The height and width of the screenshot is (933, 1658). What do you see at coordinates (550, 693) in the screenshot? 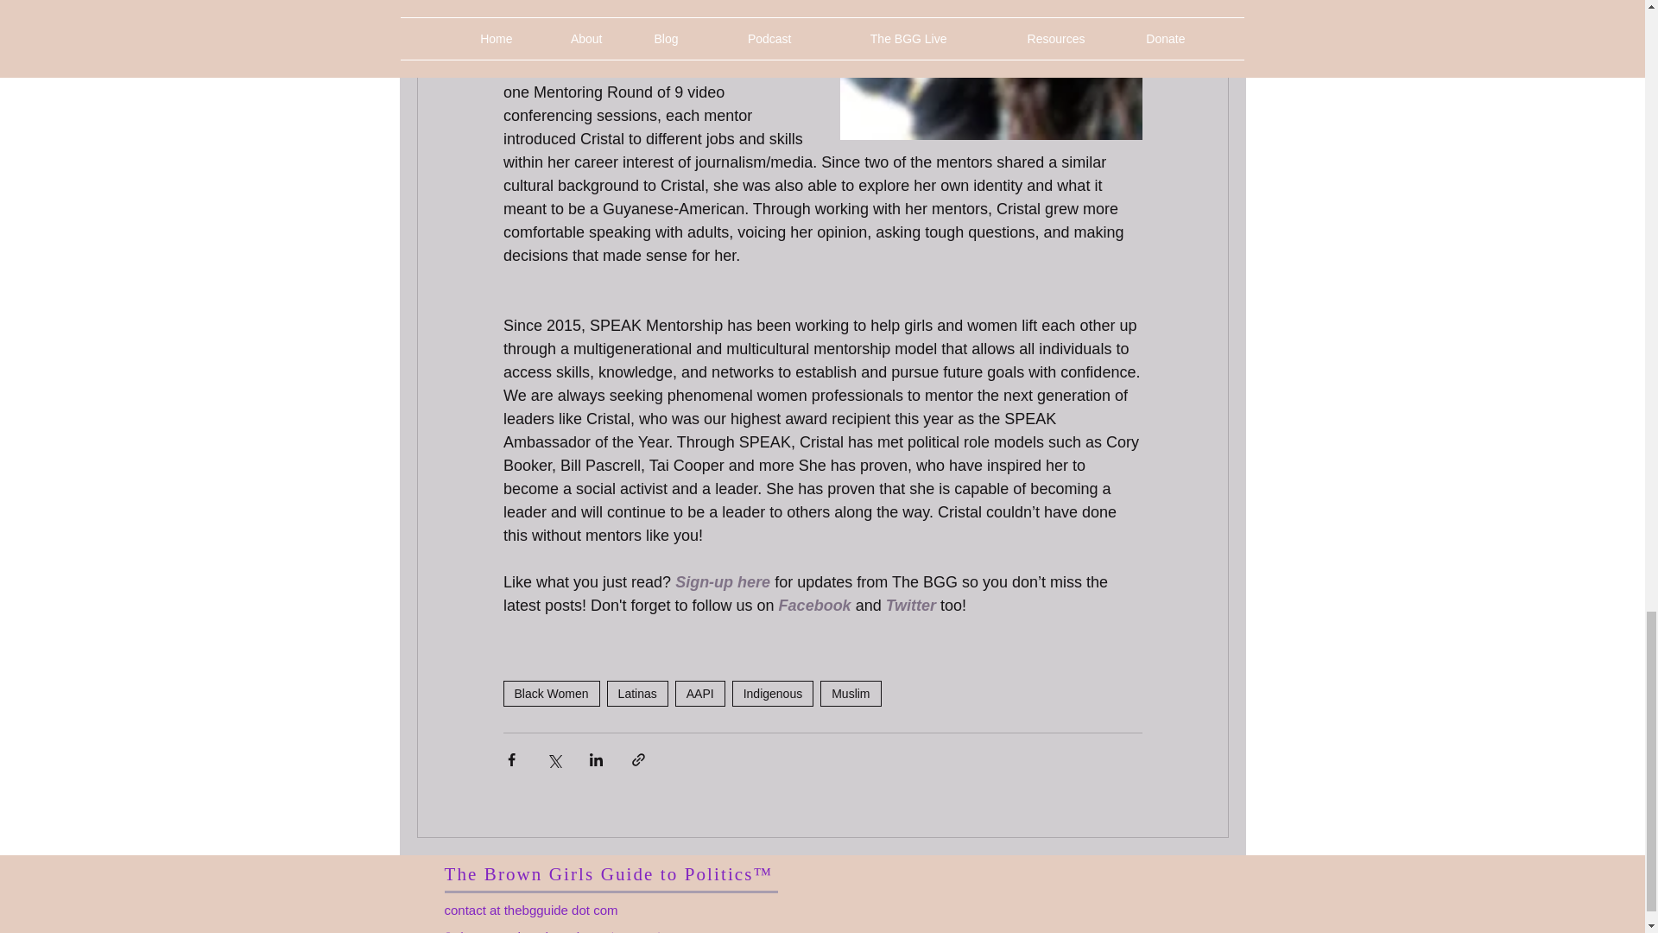
I see `Black Women` at bounding box center [550, 693].